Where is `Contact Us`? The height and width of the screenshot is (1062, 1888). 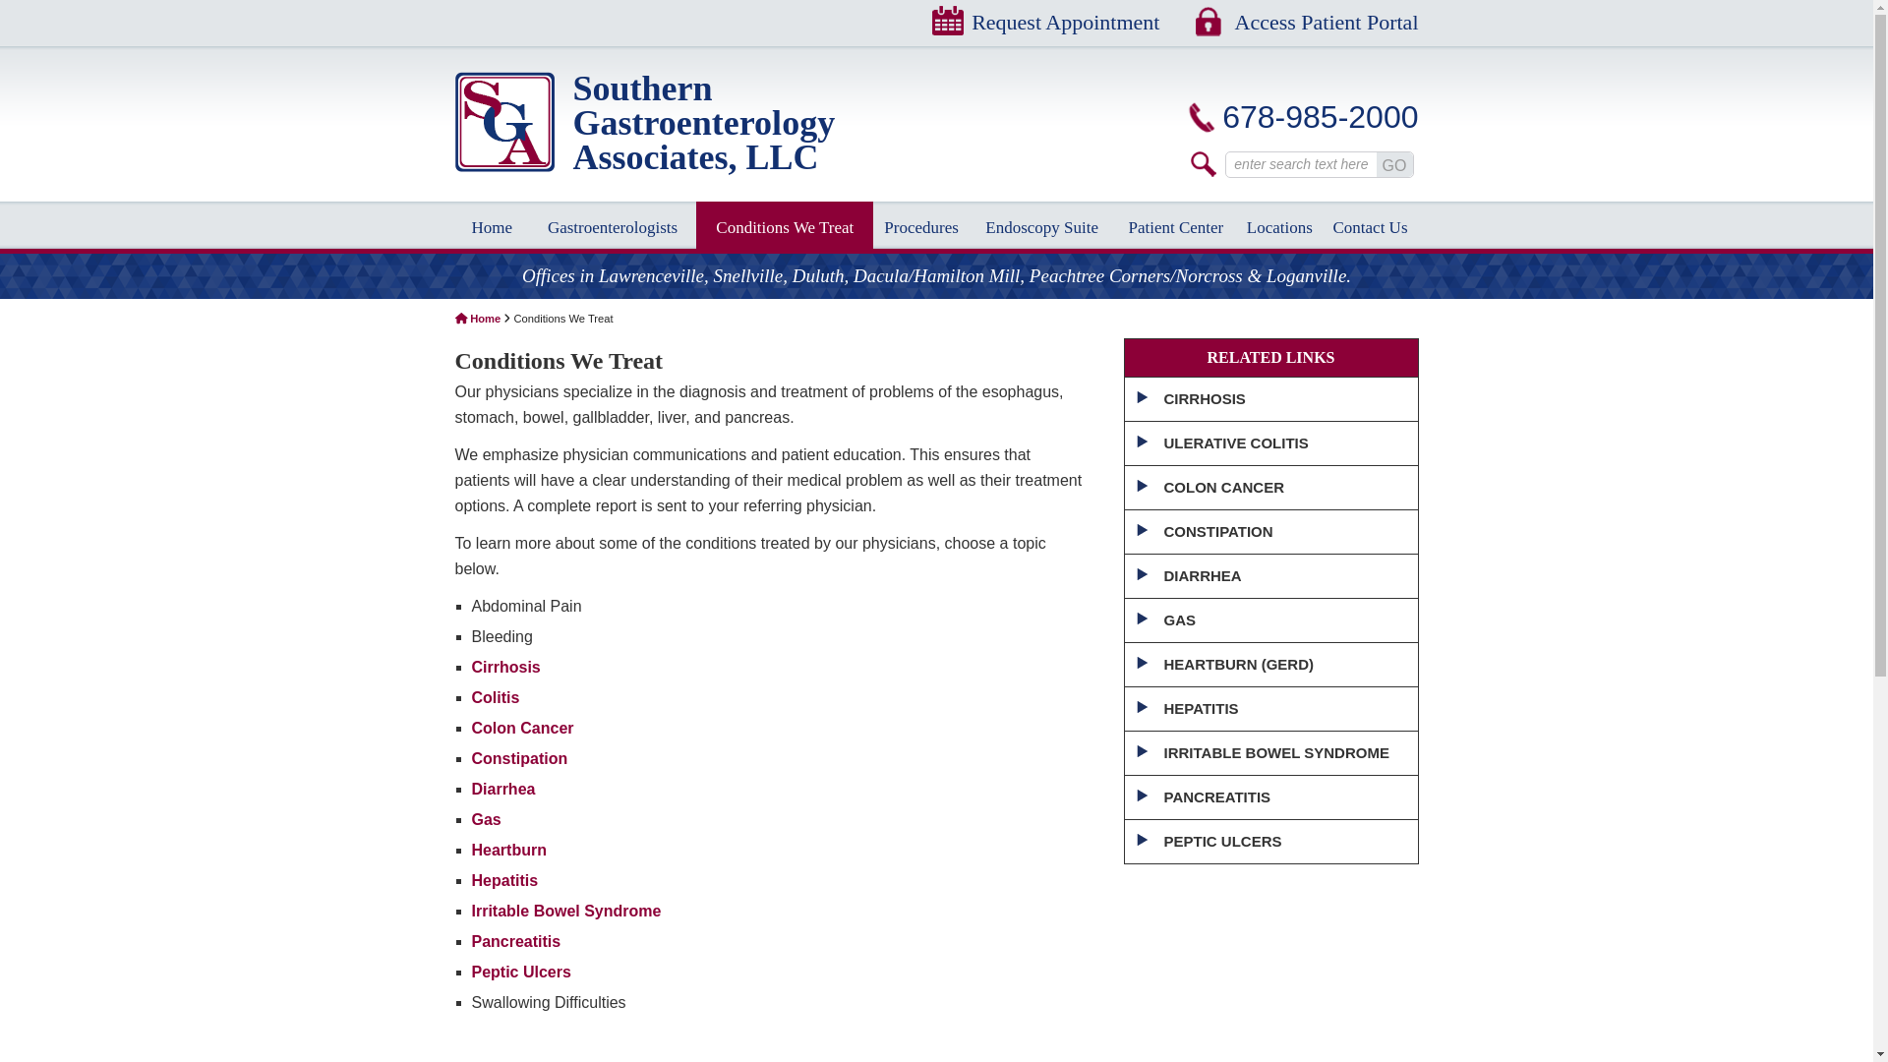
Contact Us is located at coordinates (1371, 228).